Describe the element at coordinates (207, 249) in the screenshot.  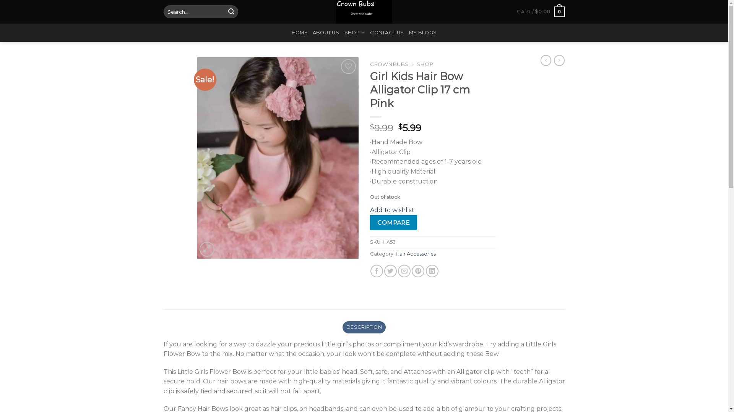
I see `Zoom` at that location.